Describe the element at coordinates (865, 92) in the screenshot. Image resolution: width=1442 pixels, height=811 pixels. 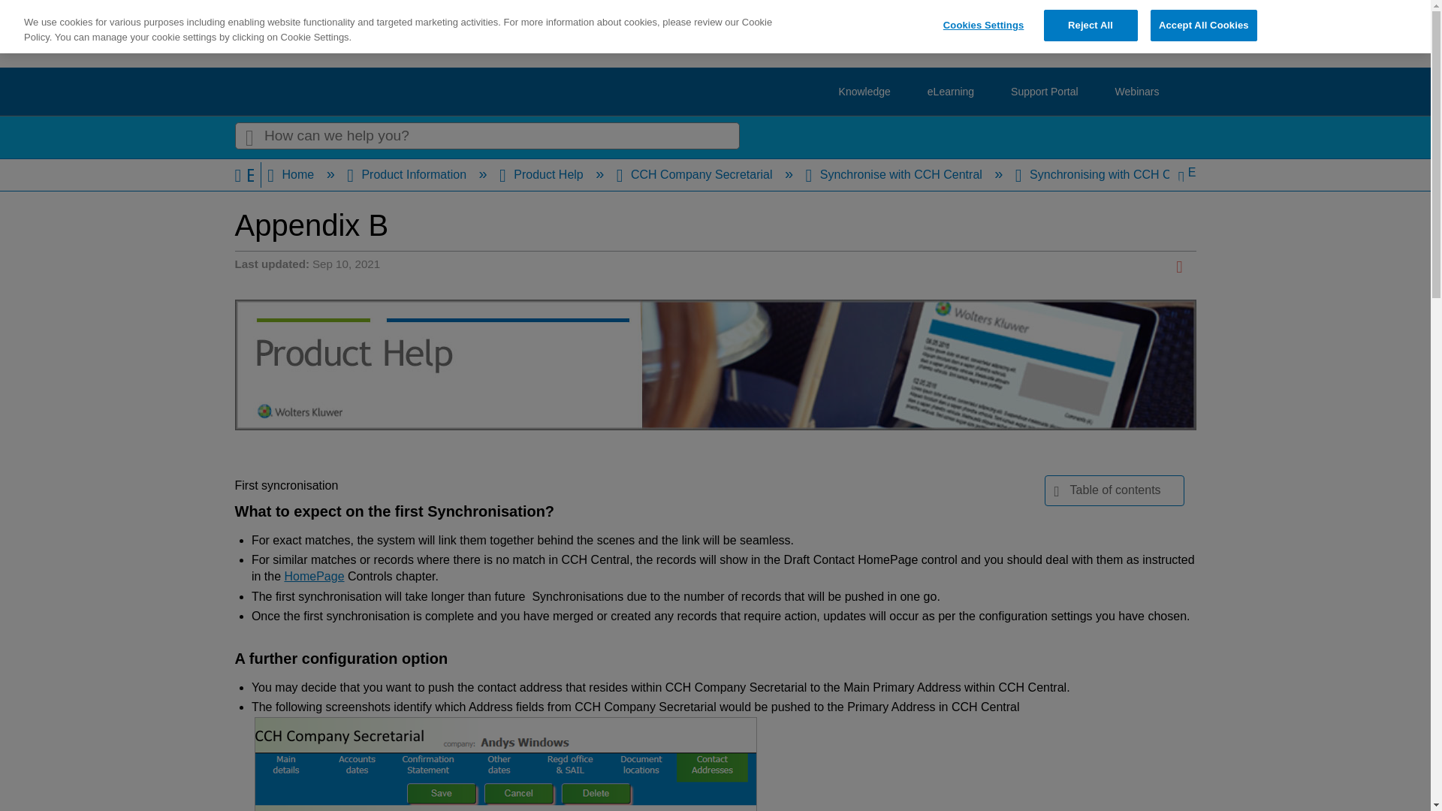
I see `Knowledge` at that location.